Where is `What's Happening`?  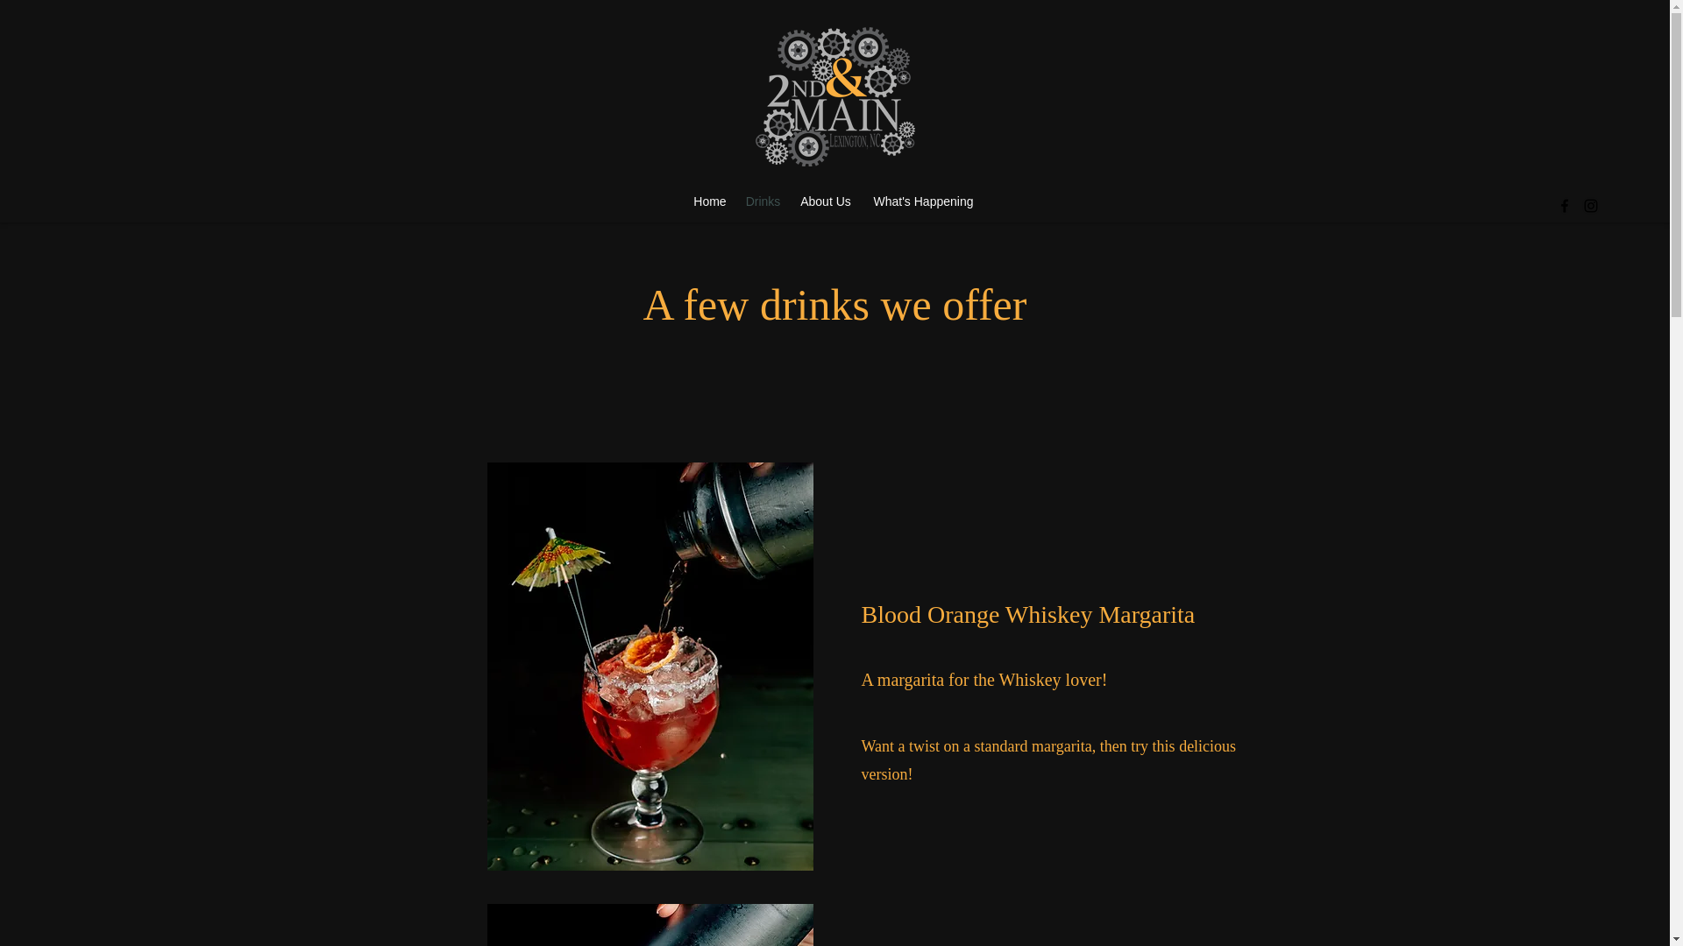 What's Happening is located at coordinates (922, 201).